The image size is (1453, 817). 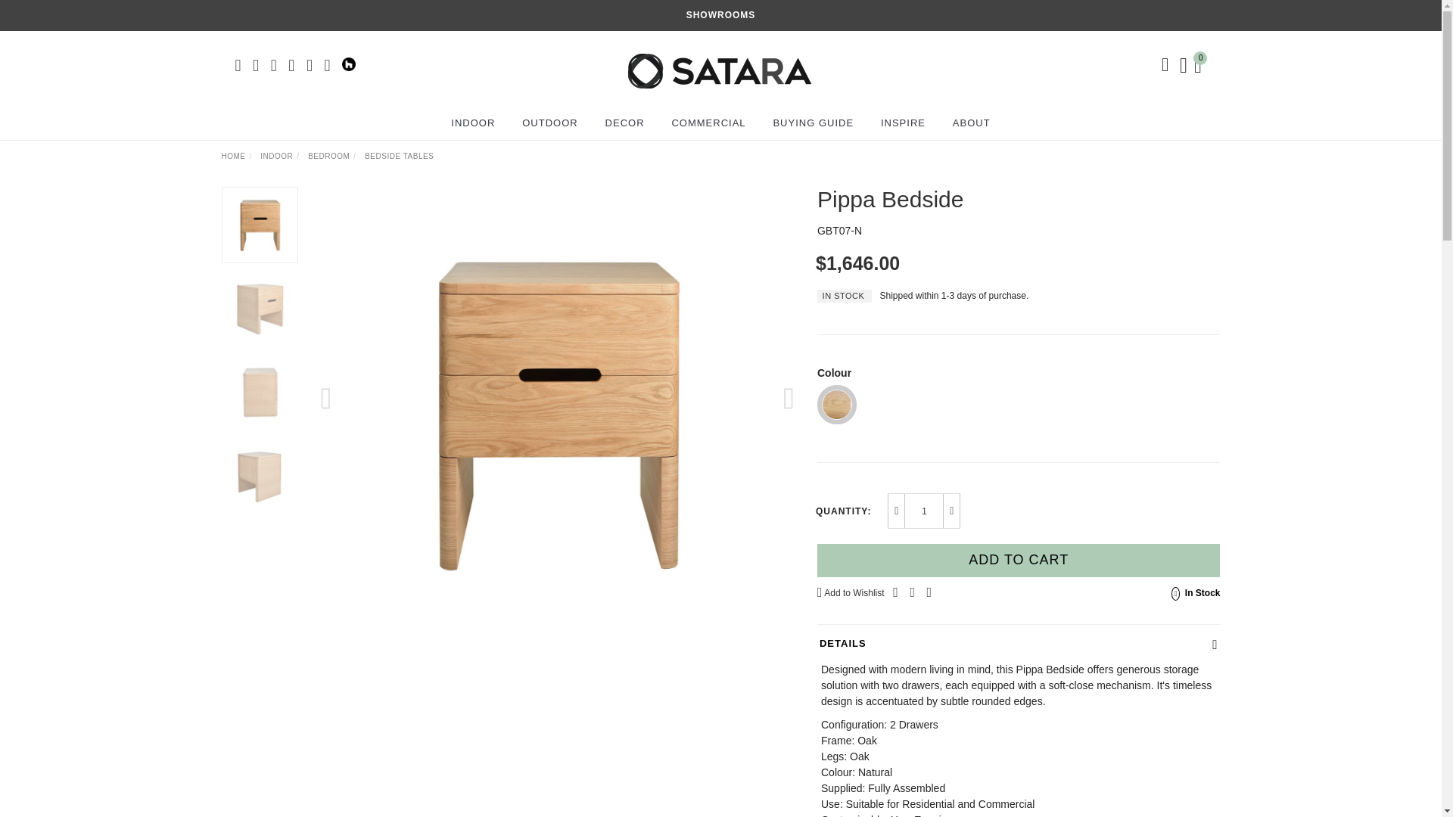 I want to click on 1, so click(x=924, y=511).